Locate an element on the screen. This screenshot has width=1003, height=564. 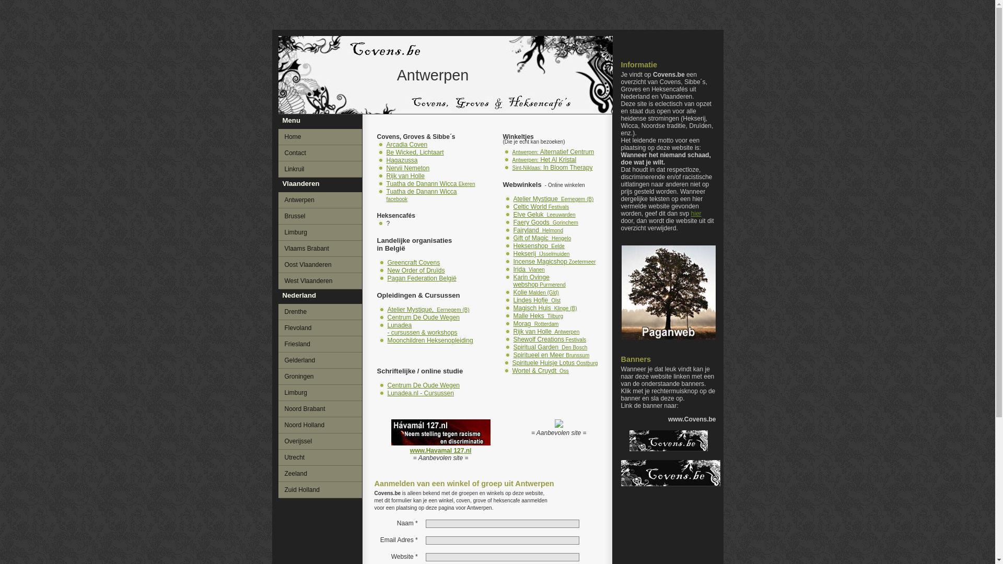
Groningen is located at coordinates (320, 377).